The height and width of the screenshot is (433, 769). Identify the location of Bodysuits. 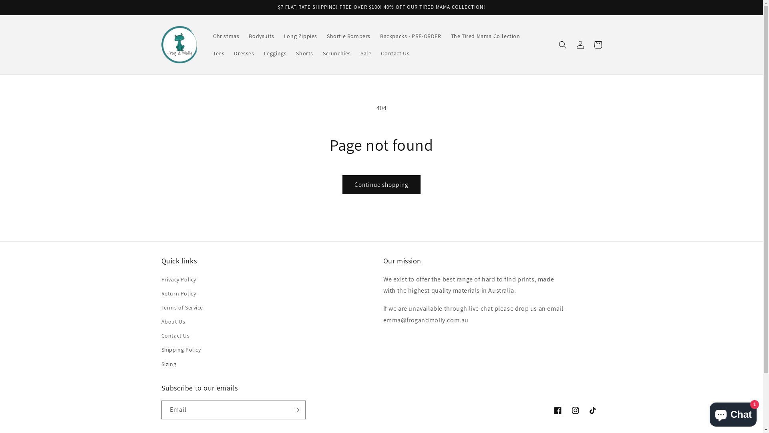
(261, 36).